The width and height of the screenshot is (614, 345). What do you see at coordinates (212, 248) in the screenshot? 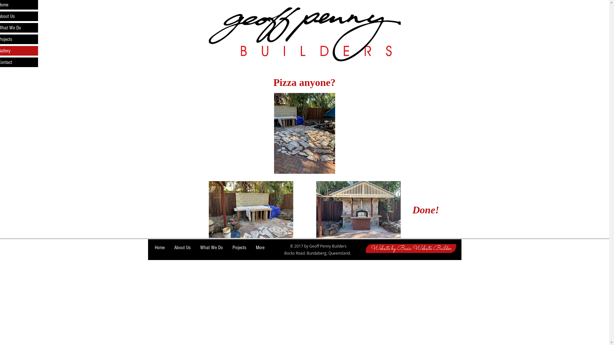
I see `What We Do` at bounding box center [212, 248].